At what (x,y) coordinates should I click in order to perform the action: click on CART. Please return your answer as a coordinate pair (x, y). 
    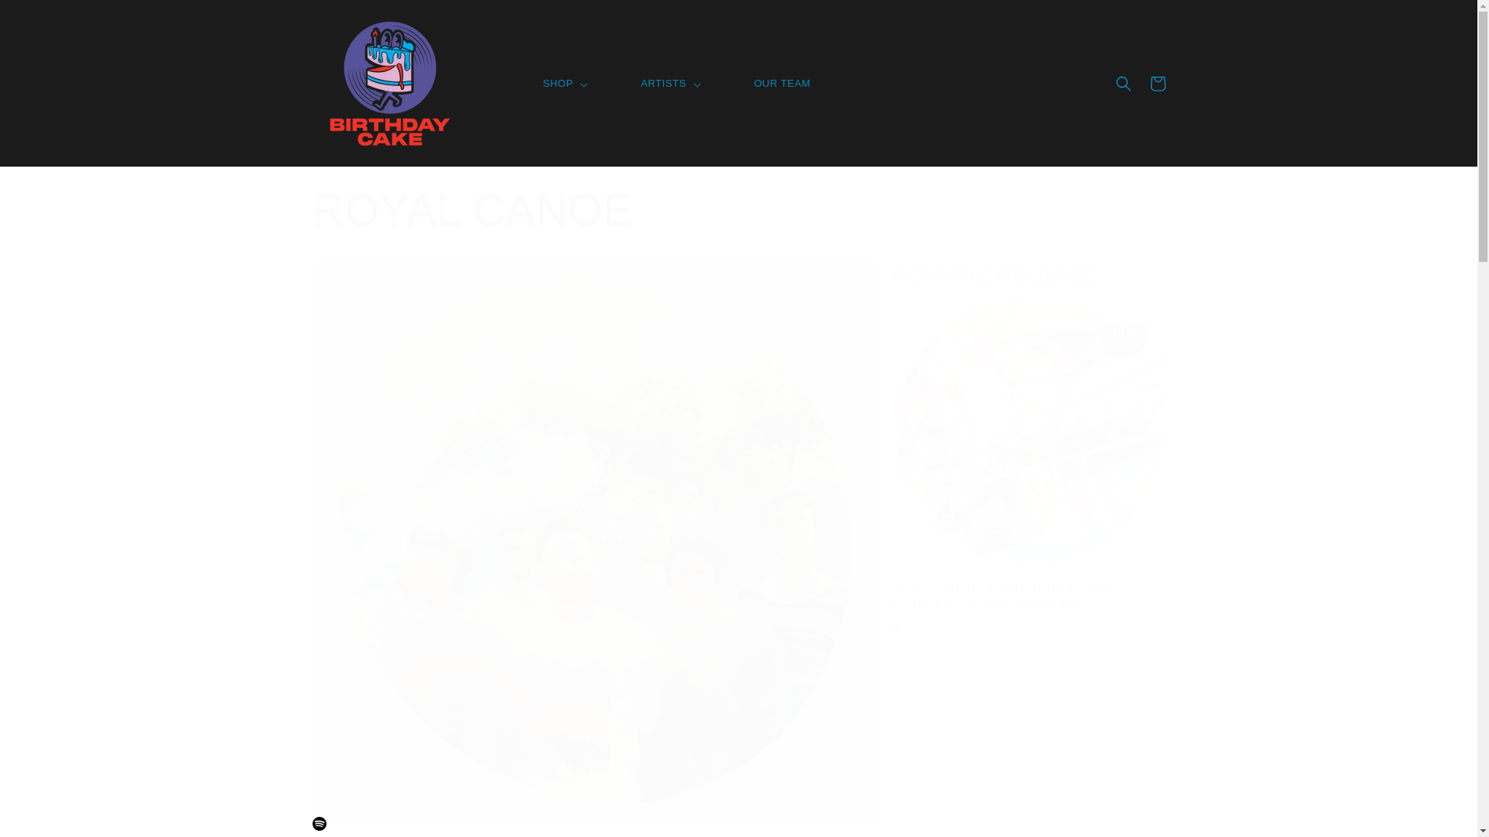
    Looking at the image, I should click on (1157, 84).